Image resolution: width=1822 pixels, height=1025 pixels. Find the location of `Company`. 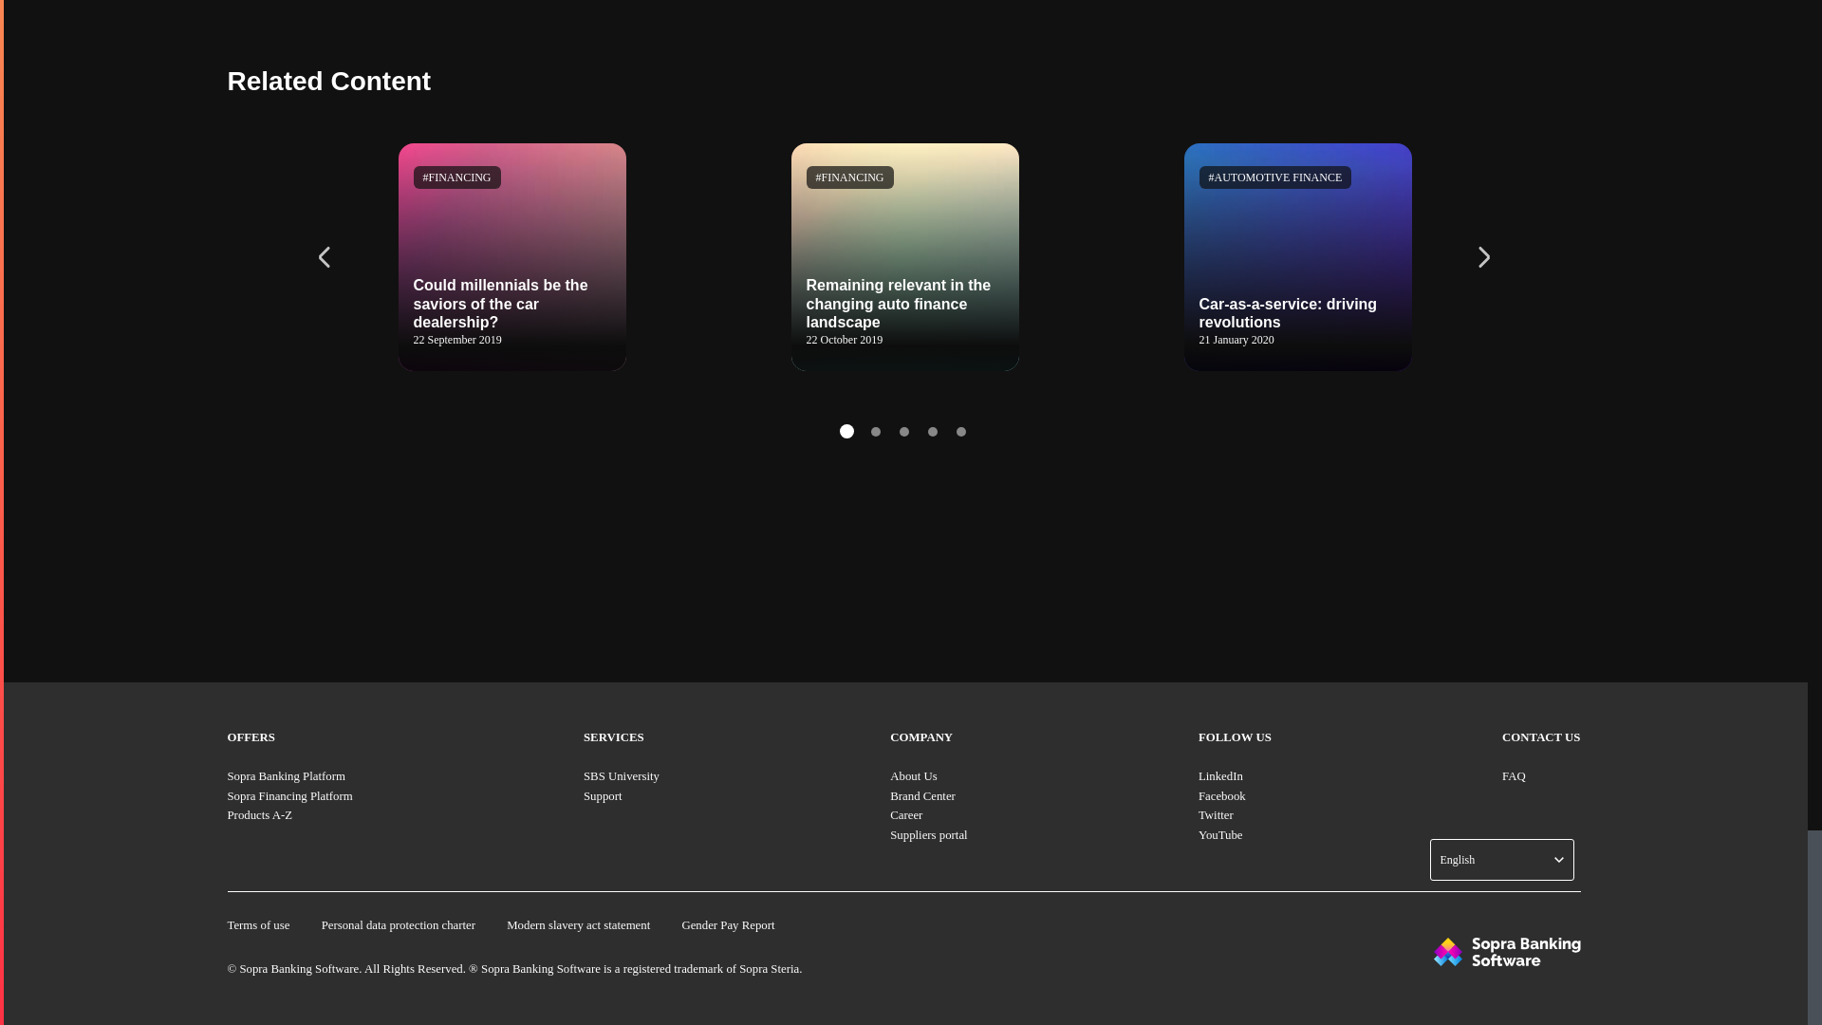

Company is located at coordinates (921, 737).